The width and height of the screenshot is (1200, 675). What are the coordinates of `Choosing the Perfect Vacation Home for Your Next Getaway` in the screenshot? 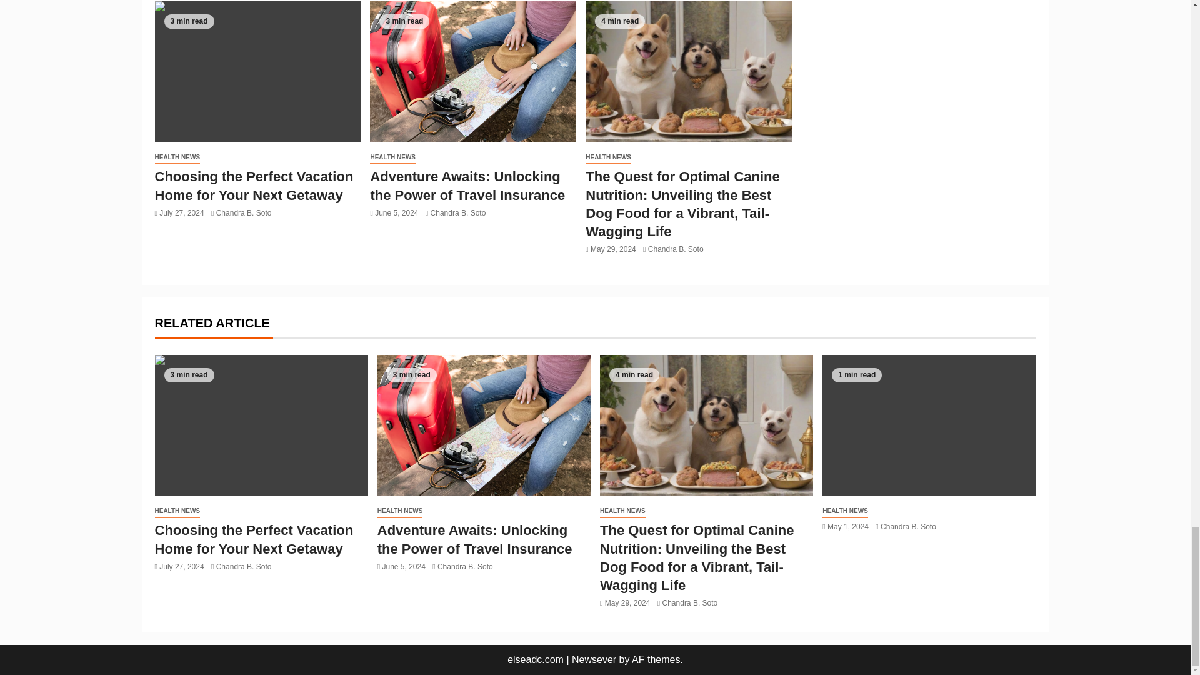 It's located at (261, 425).